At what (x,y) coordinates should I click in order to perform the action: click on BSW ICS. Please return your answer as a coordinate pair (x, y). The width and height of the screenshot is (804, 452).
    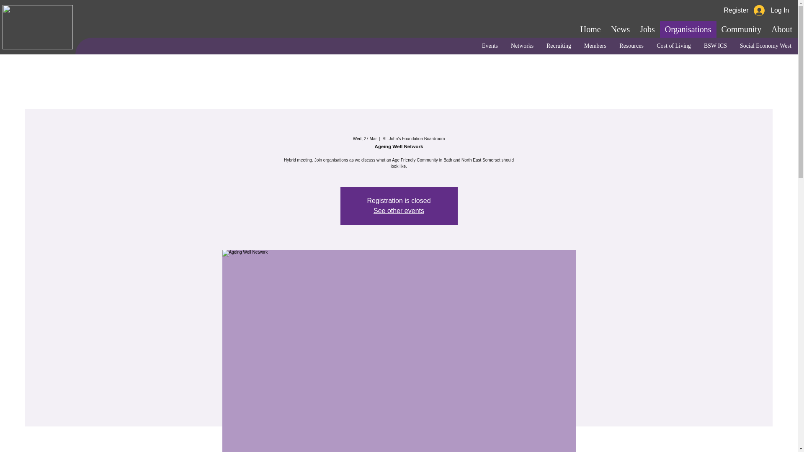
    Looking at the image, I should click on (715, 46).